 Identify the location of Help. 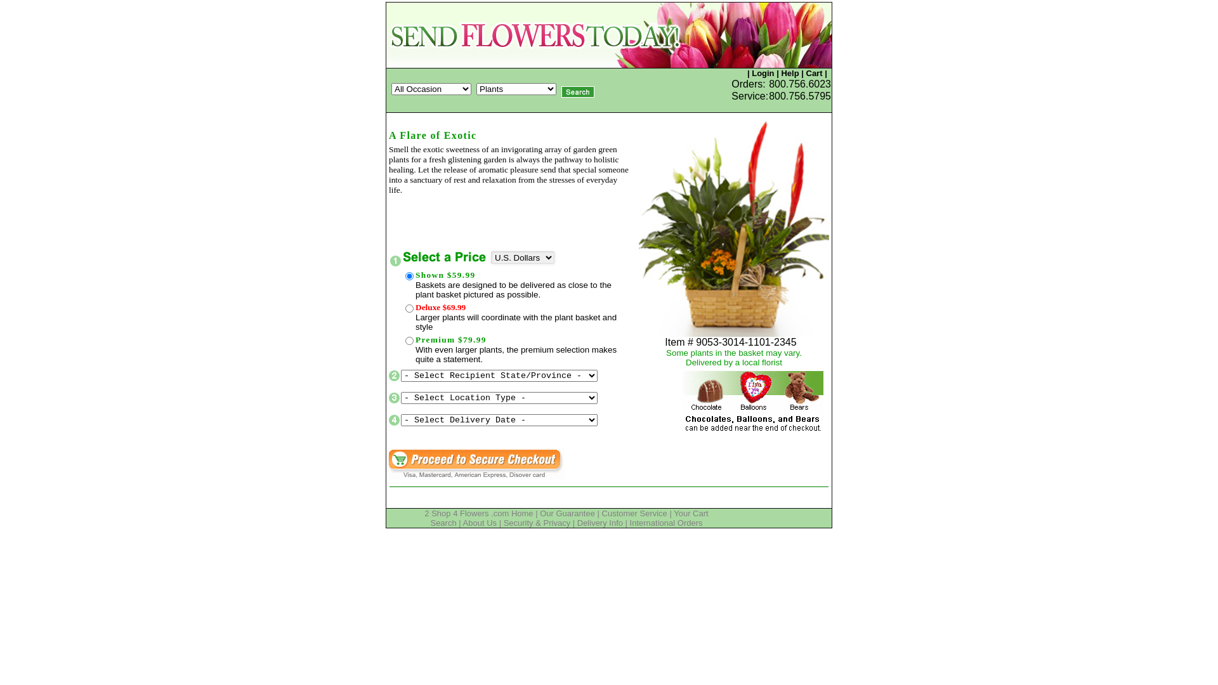
(790, 74).